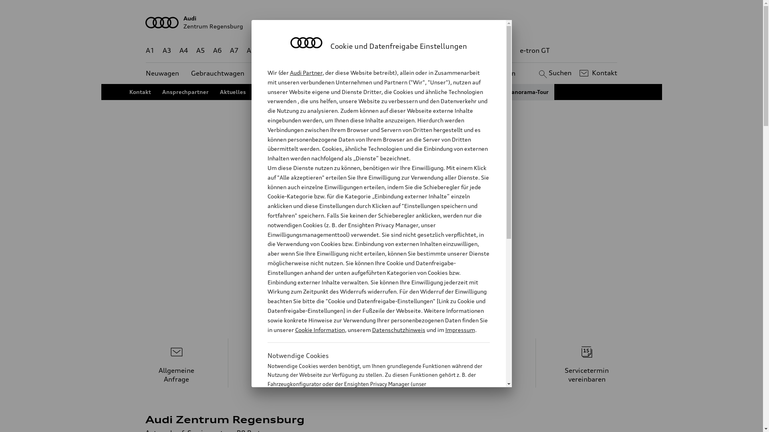 The image size is (769, 432). Describe the element at coordinates (485, 92) in the screenshot. I see `Karriere` at that location.